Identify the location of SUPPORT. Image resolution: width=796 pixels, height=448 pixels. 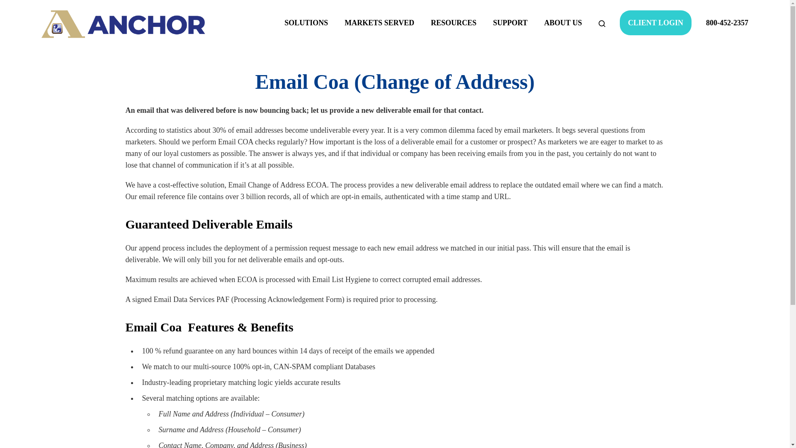
(510, 22).